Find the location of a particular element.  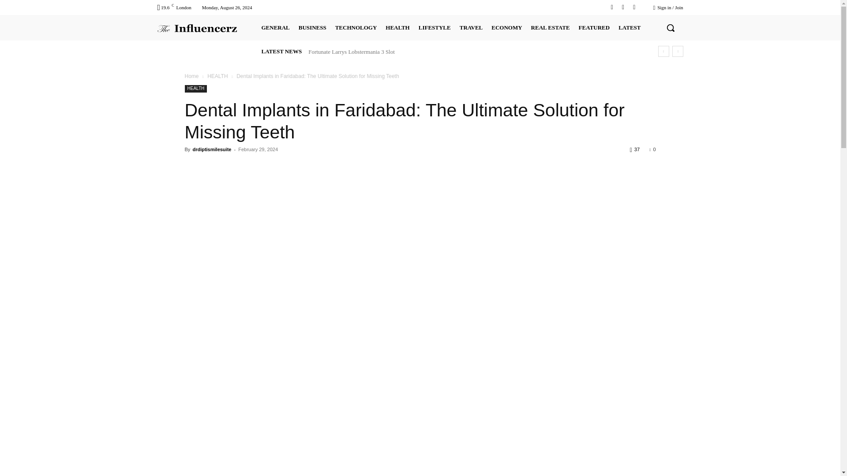

Twitter is located at coordinates (623, 7).